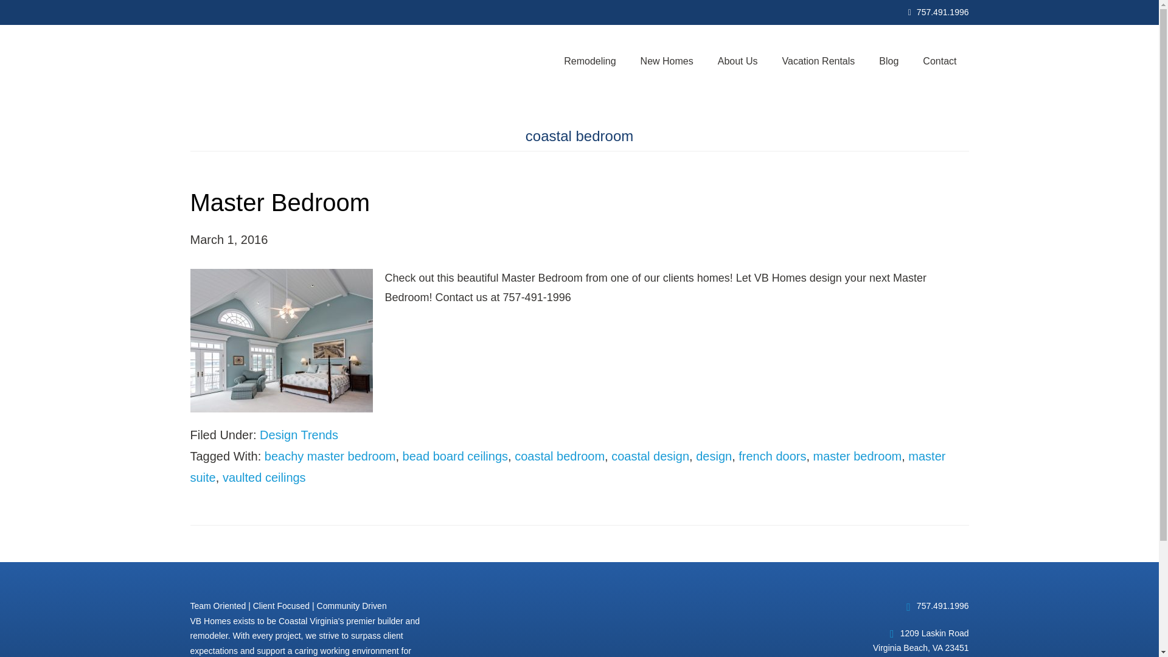 The width and height of the screenshot is (1168, 657). I want to click on Design Trends, so click(299, 434).